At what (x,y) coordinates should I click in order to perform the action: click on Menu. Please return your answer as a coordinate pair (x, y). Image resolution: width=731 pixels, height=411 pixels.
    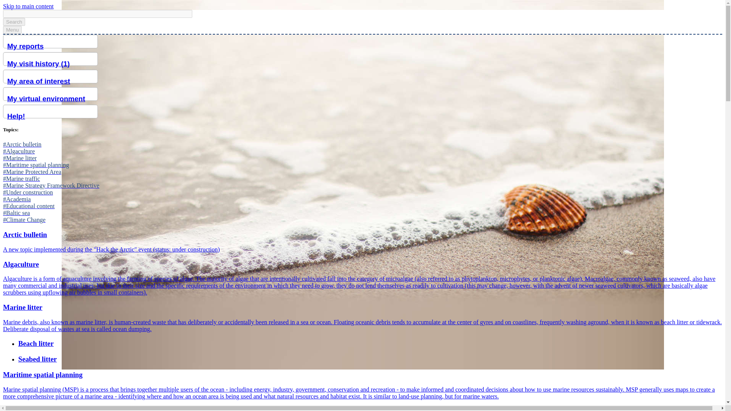
    Looking at the image, I should click on (12, 30).